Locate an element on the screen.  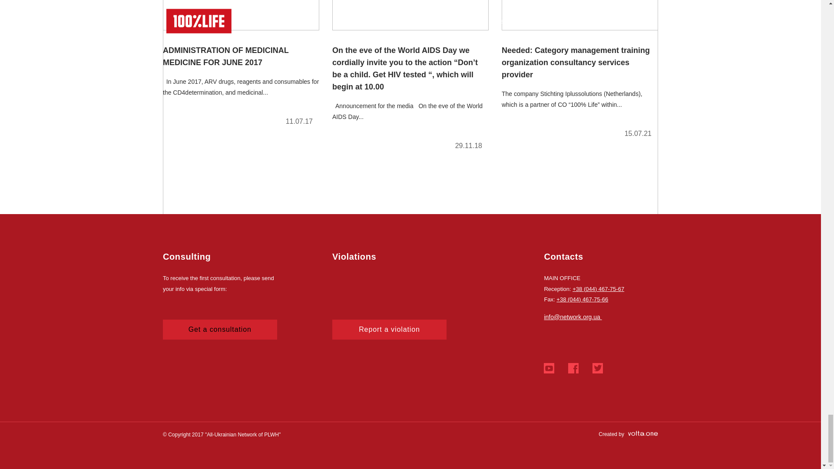
Created by is located at coordinates (628, 434).